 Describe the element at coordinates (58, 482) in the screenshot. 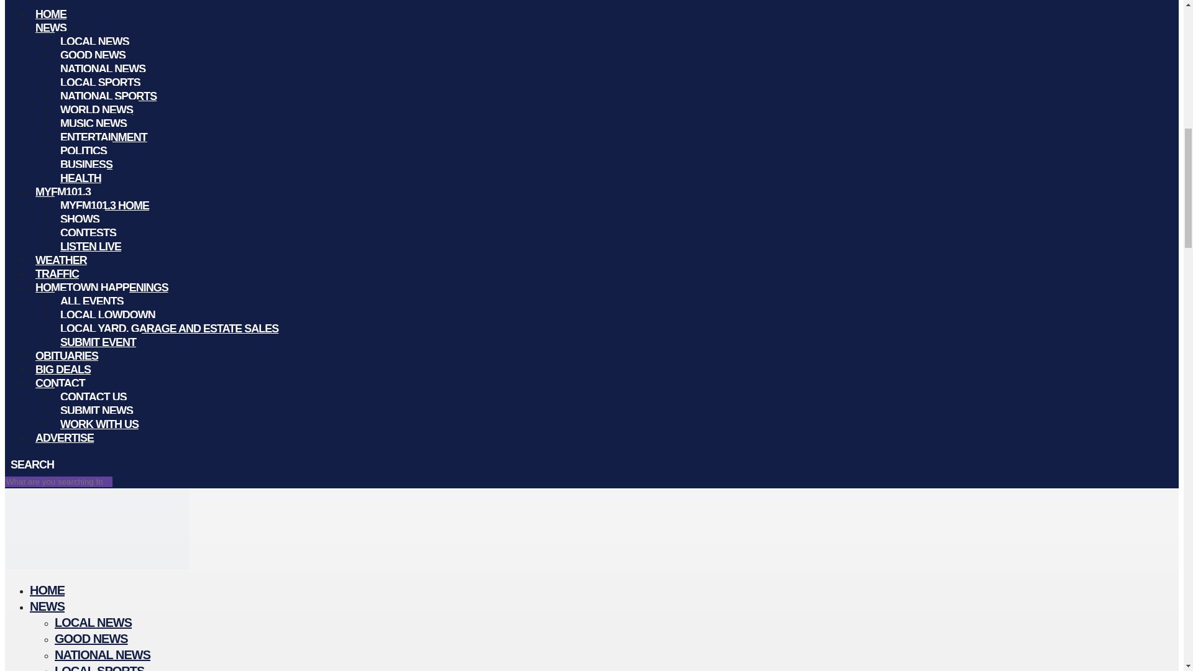

I see `Search for:` at that location.